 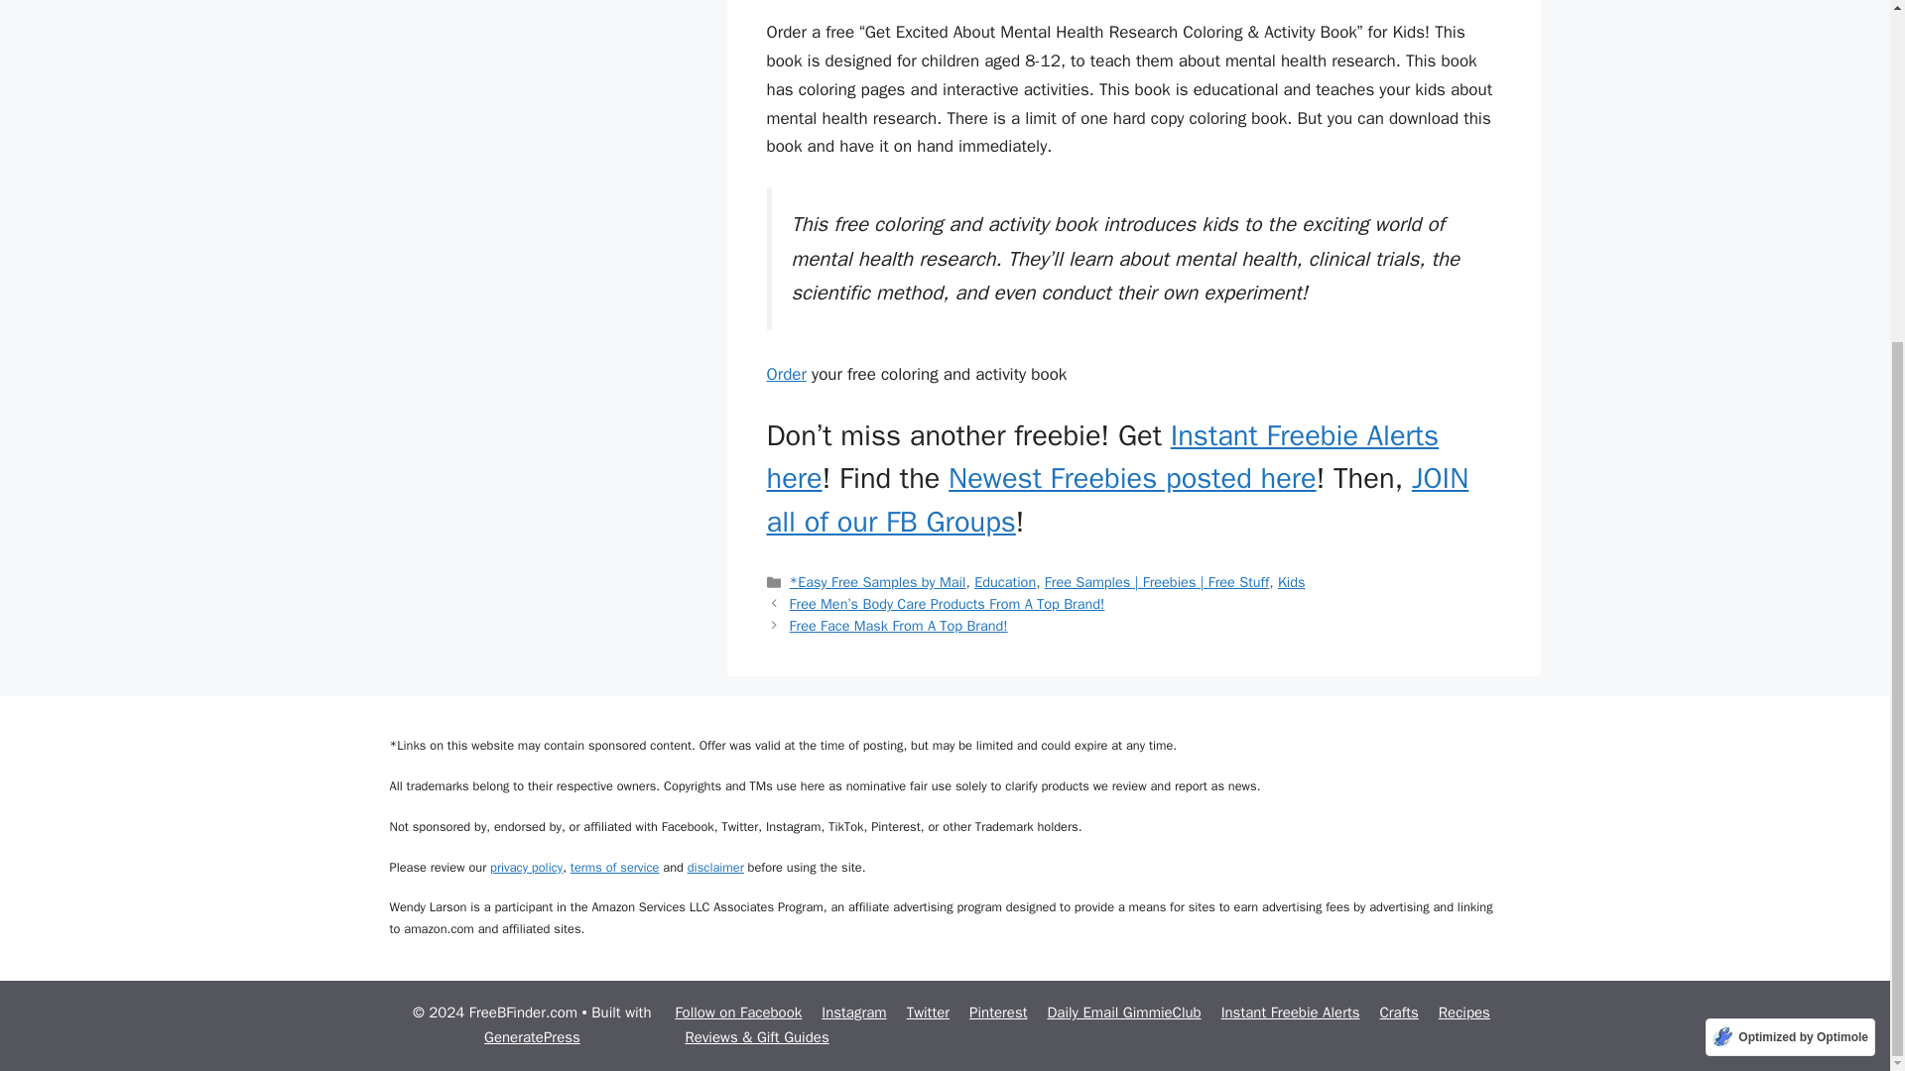 I want to click on Instant Freebie Alerts here, so click(x=1101, y=458).